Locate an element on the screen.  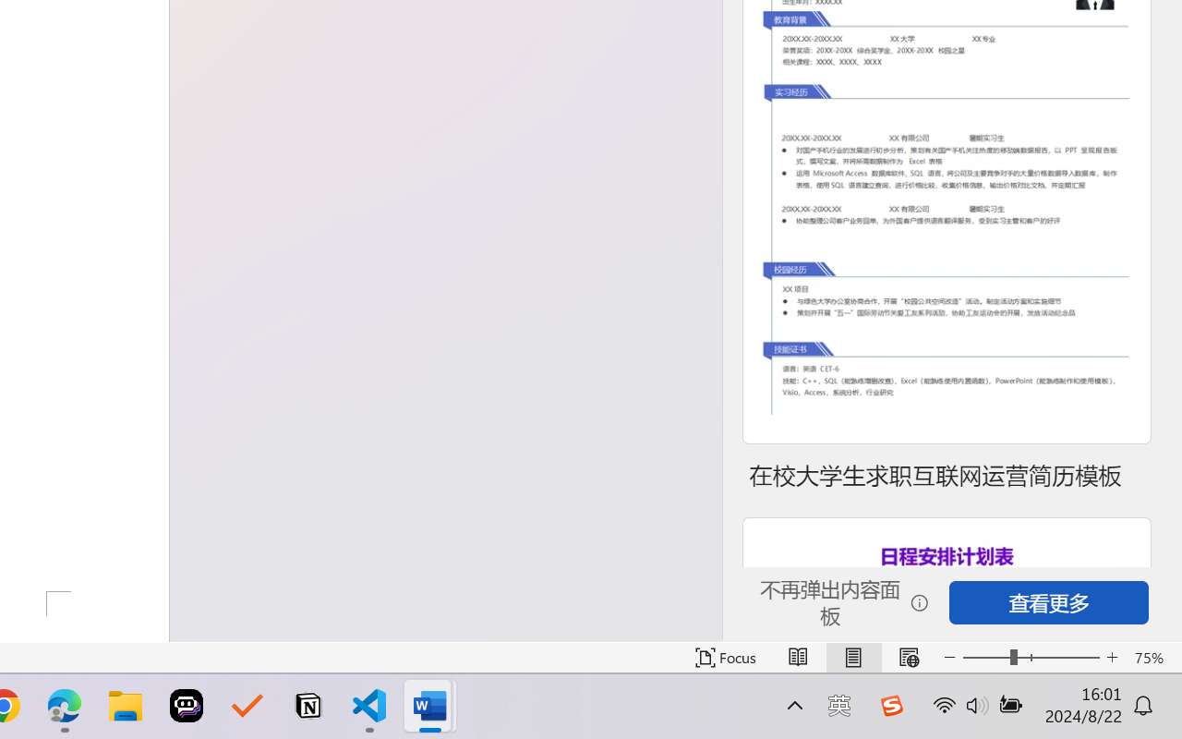
Poe is located at coordinates (187, 706).